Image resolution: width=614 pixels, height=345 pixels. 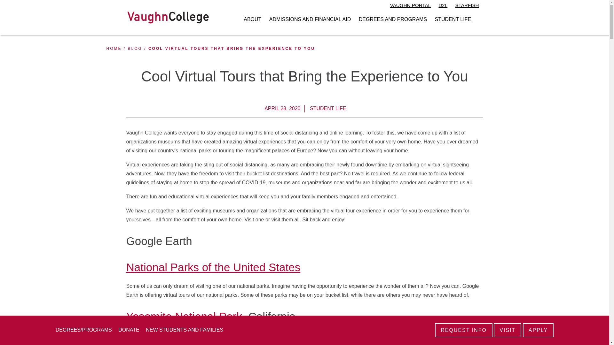 What do you see at coordinates (467, 6) in the screenshot?
I see `STARFISH` at bounding box center [467, 6].